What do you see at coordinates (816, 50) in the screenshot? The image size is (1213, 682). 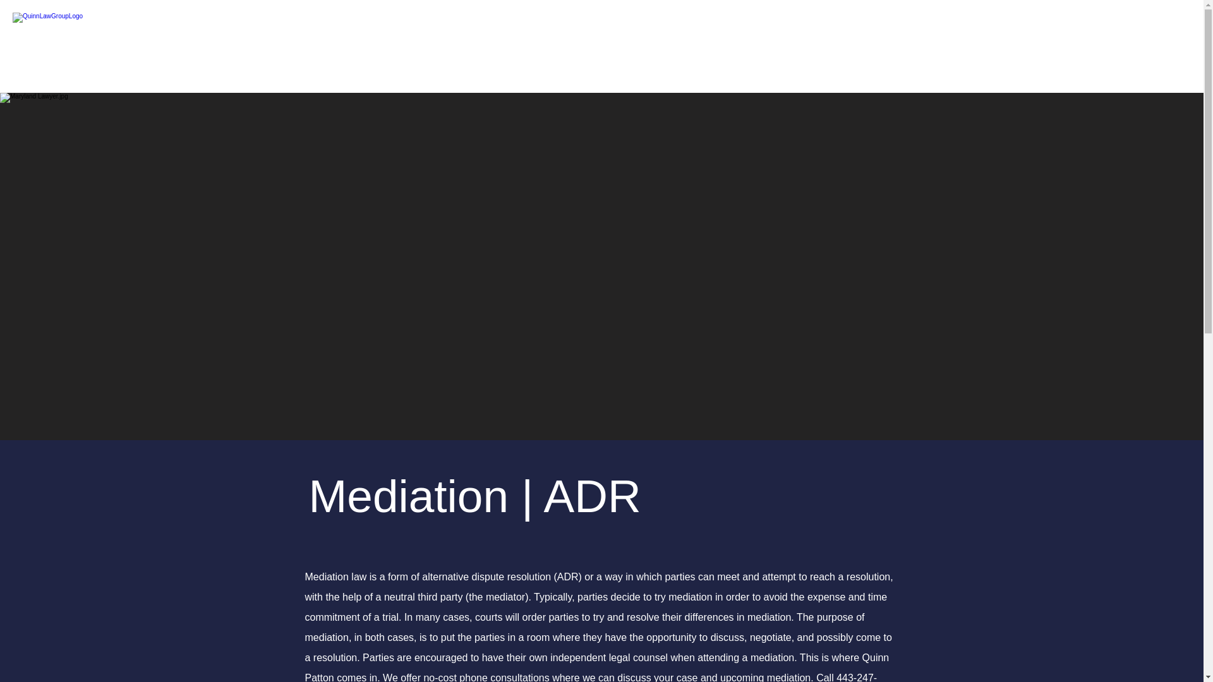 I see `Employment` at bounding box center [816, 50].